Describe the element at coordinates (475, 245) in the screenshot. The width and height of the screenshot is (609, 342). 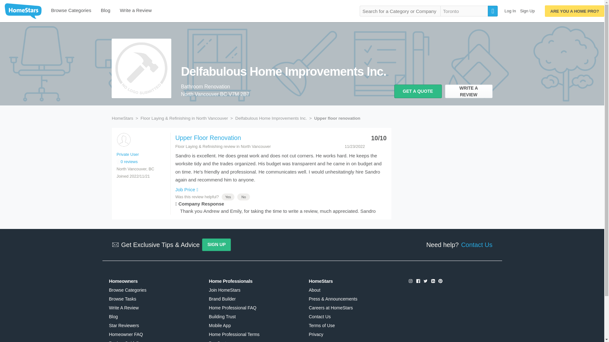
I see `Contact Us` at that location.